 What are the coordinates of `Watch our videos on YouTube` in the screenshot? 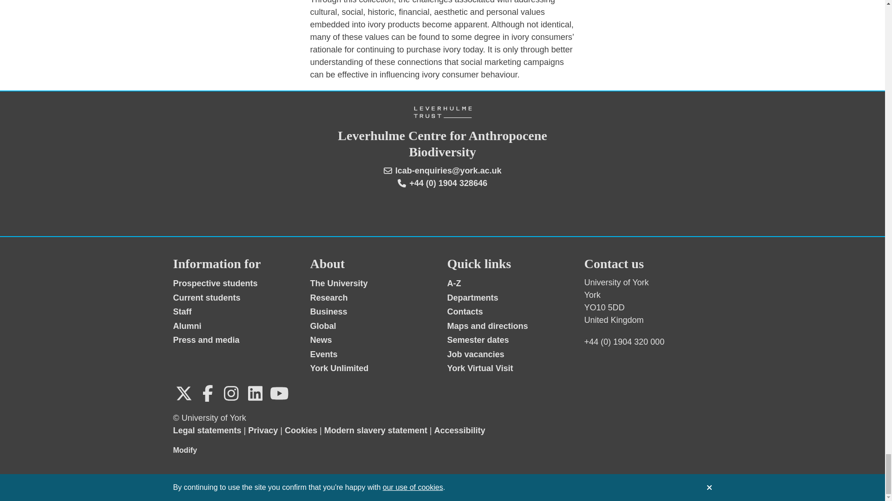 It's located at (279, 393).